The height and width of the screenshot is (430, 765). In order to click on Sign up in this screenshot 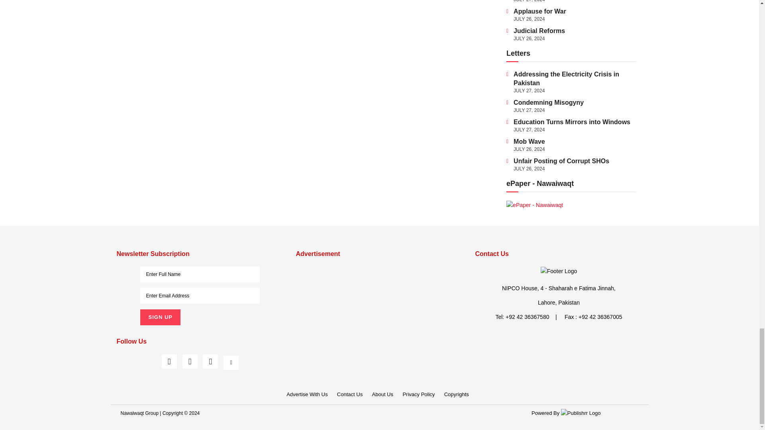, I will do `click(160, 317)`.